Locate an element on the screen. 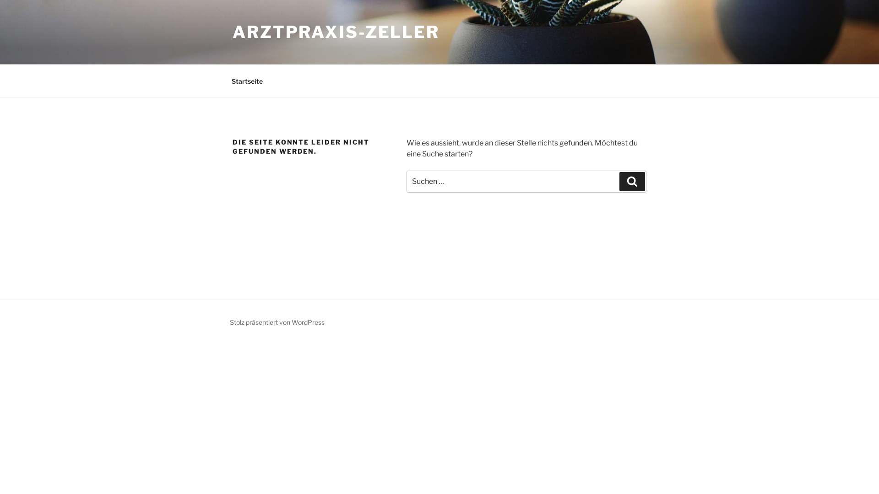  Startseite is located at coordinates (247, 81).